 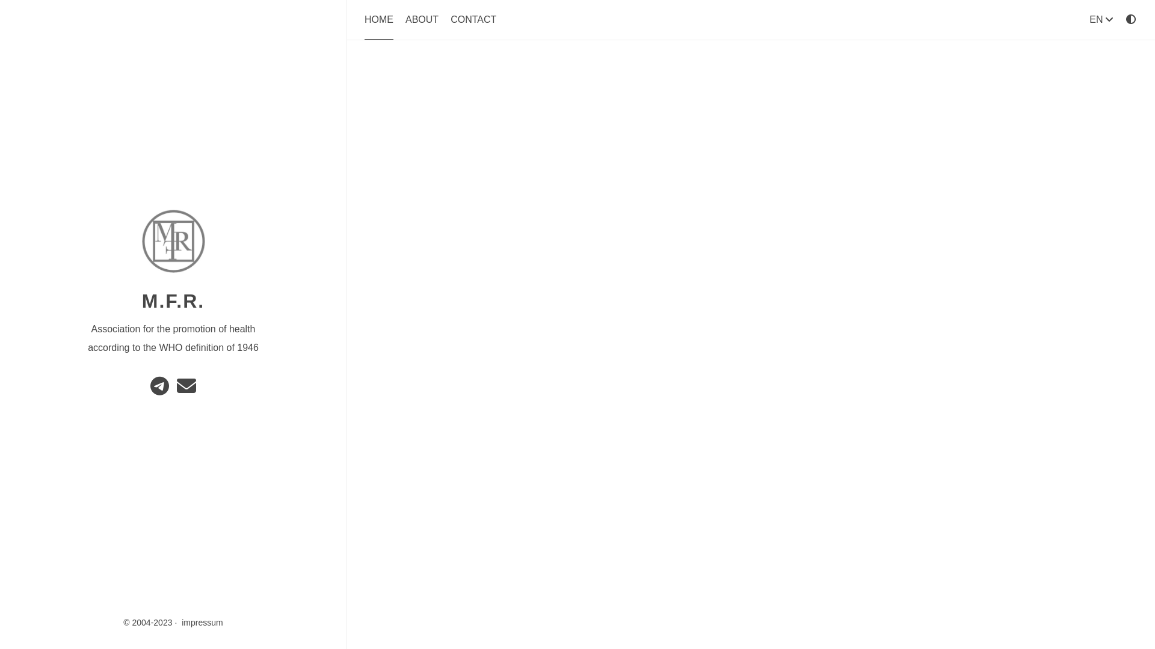 I want to click on HOME, so click(x=379, y=27).